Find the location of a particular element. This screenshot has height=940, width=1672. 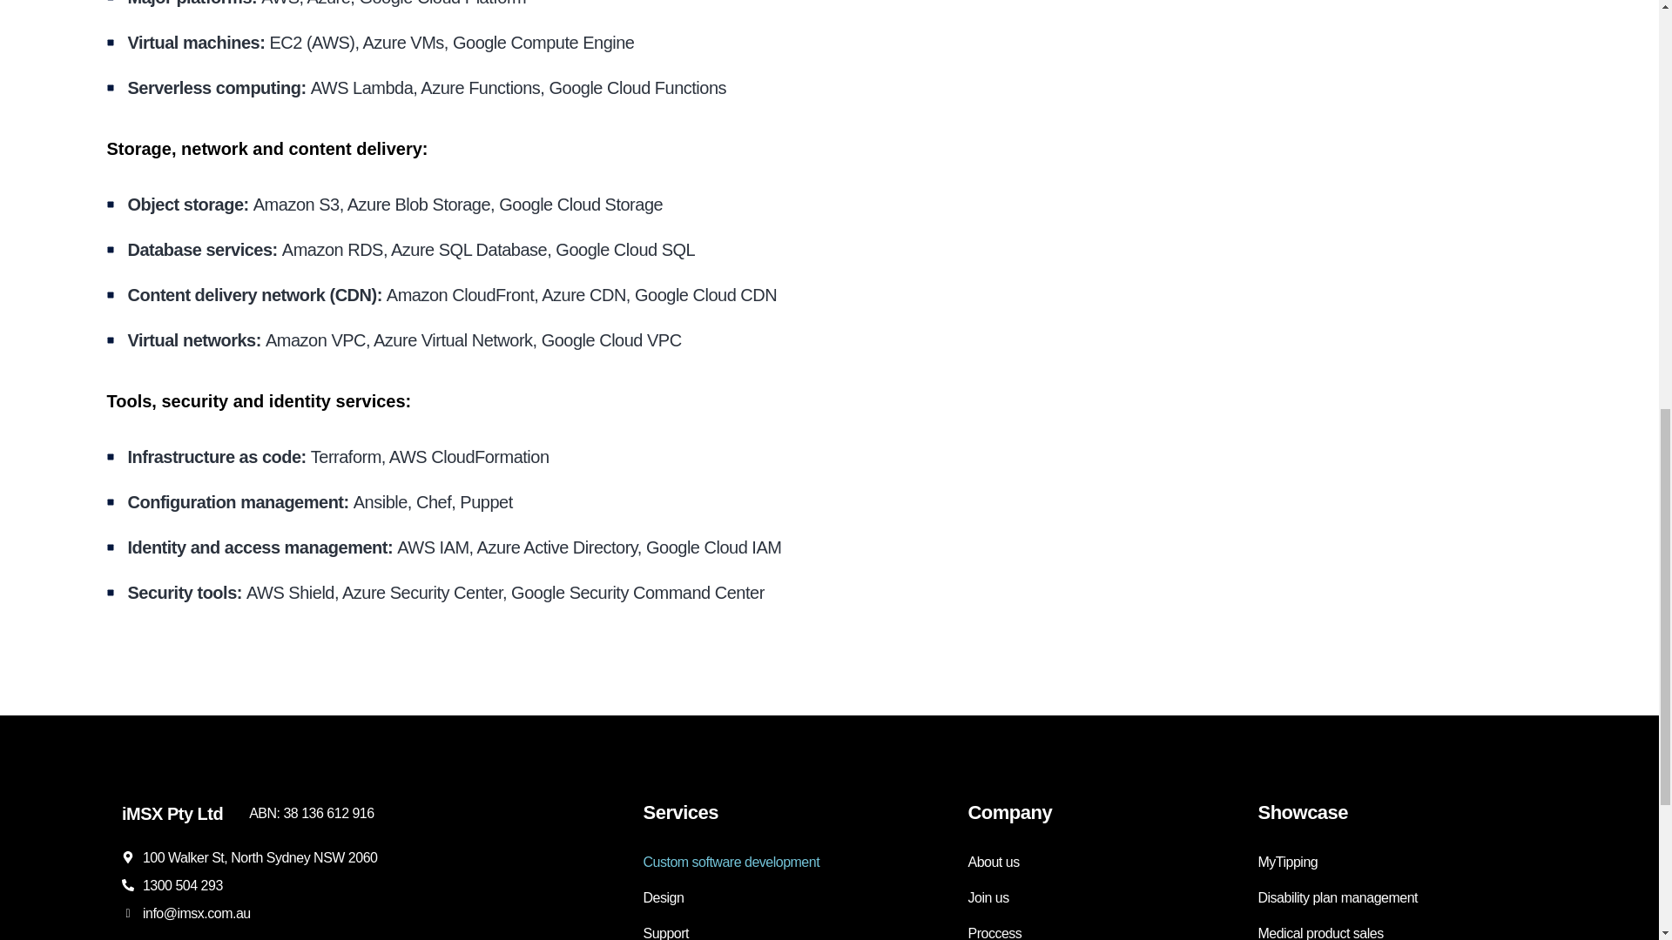

iMSX Pty Ltd is located at coordinates (172, 814).